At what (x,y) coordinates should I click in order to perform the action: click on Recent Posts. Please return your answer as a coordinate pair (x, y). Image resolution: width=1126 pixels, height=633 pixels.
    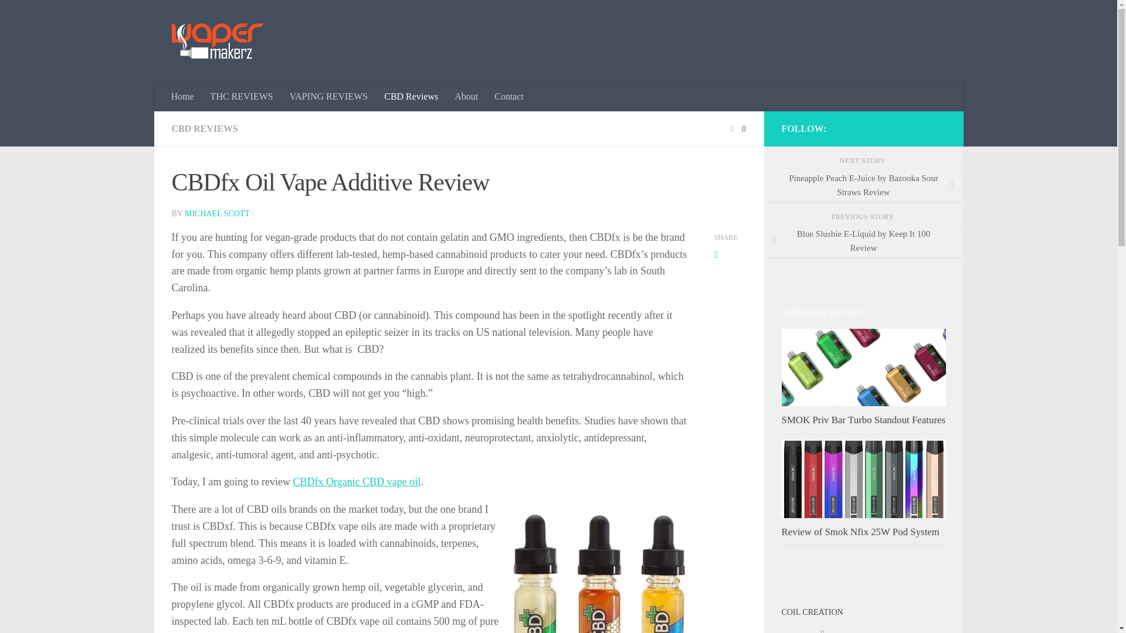
    Looking at the image, I should click on (822, 627).